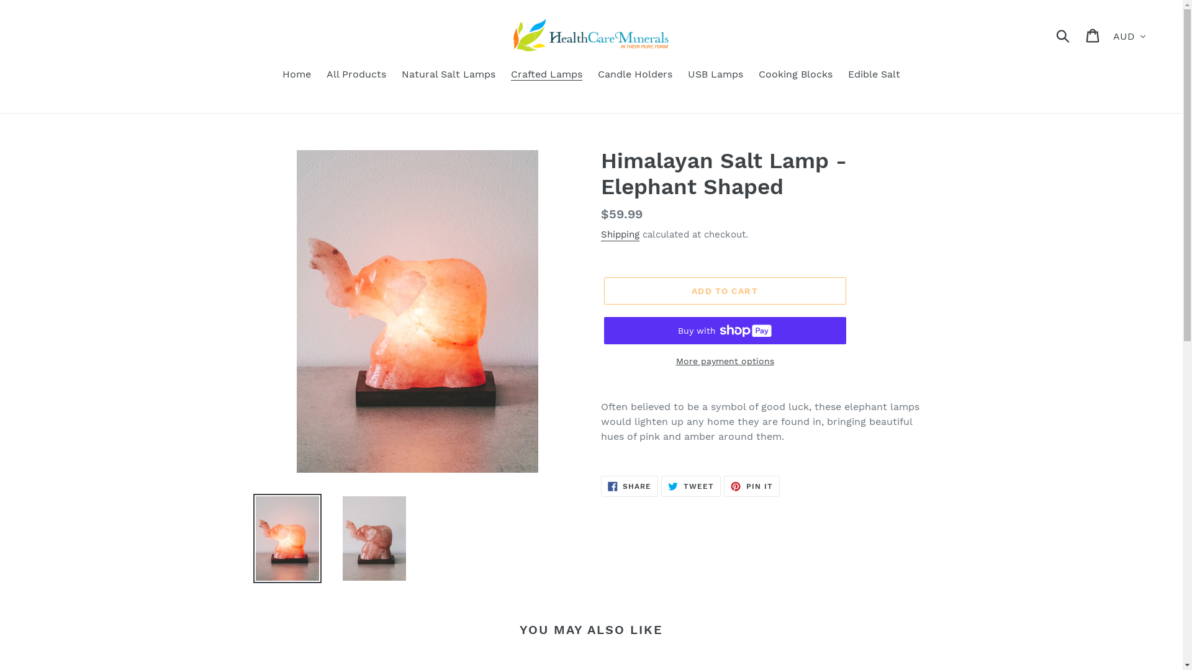  Describe the element at coordinates (1064, 35) in the screenshot. I see `Submit` at that location.